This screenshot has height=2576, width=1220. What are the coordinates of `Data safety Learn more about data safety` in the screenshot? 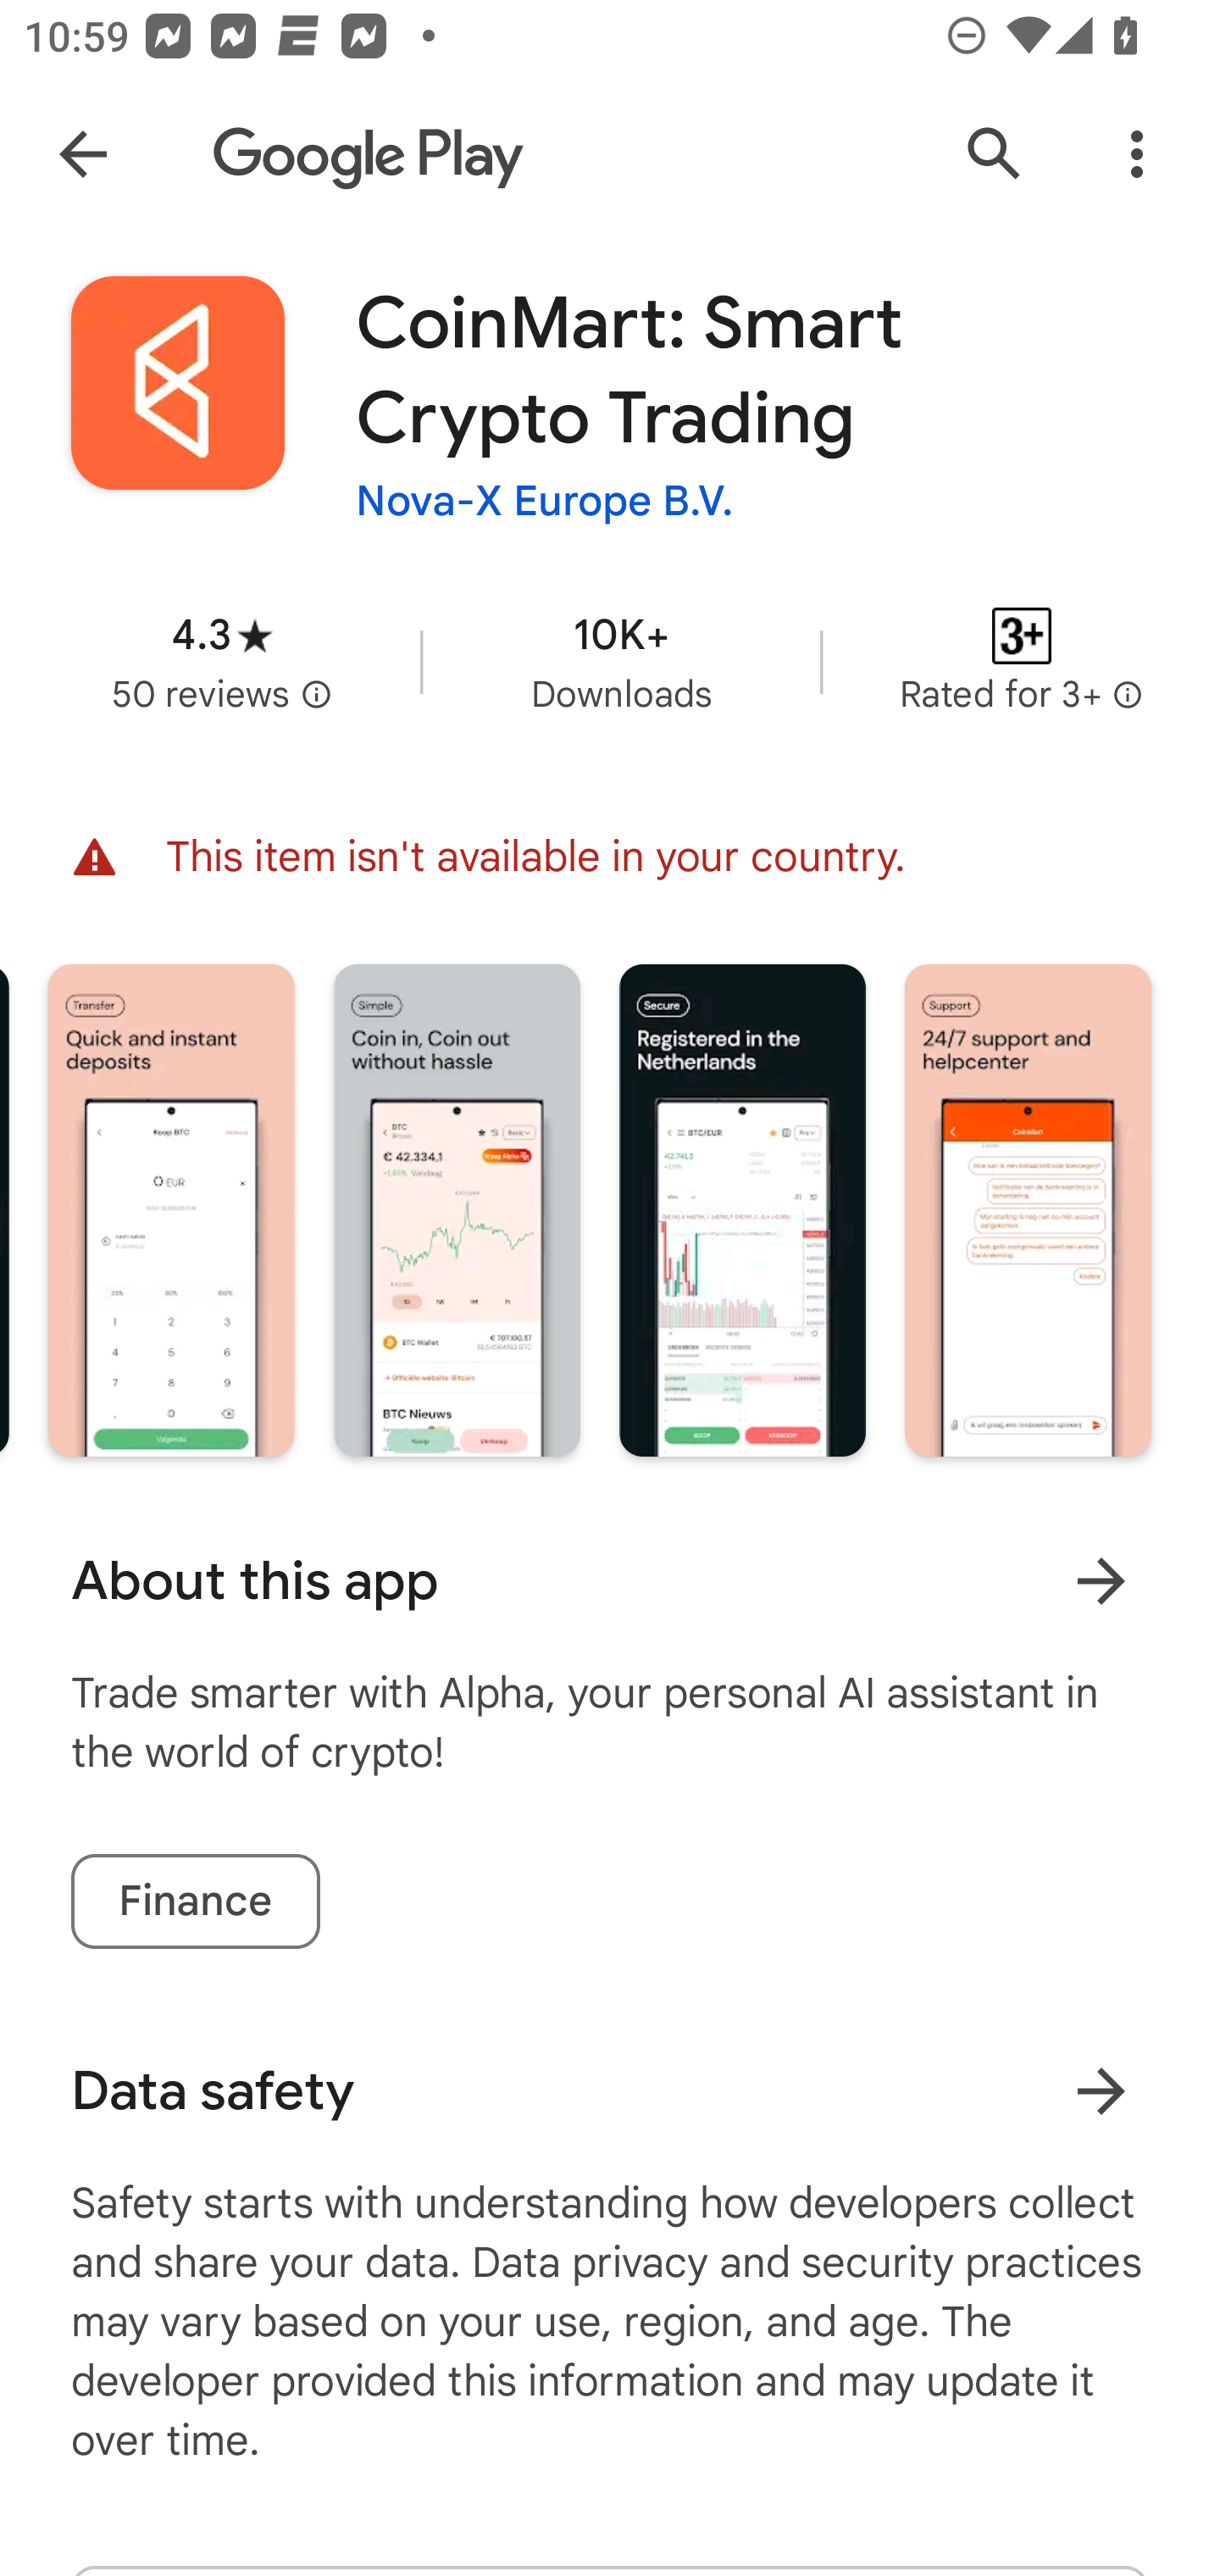 It's located at (610, 2091).